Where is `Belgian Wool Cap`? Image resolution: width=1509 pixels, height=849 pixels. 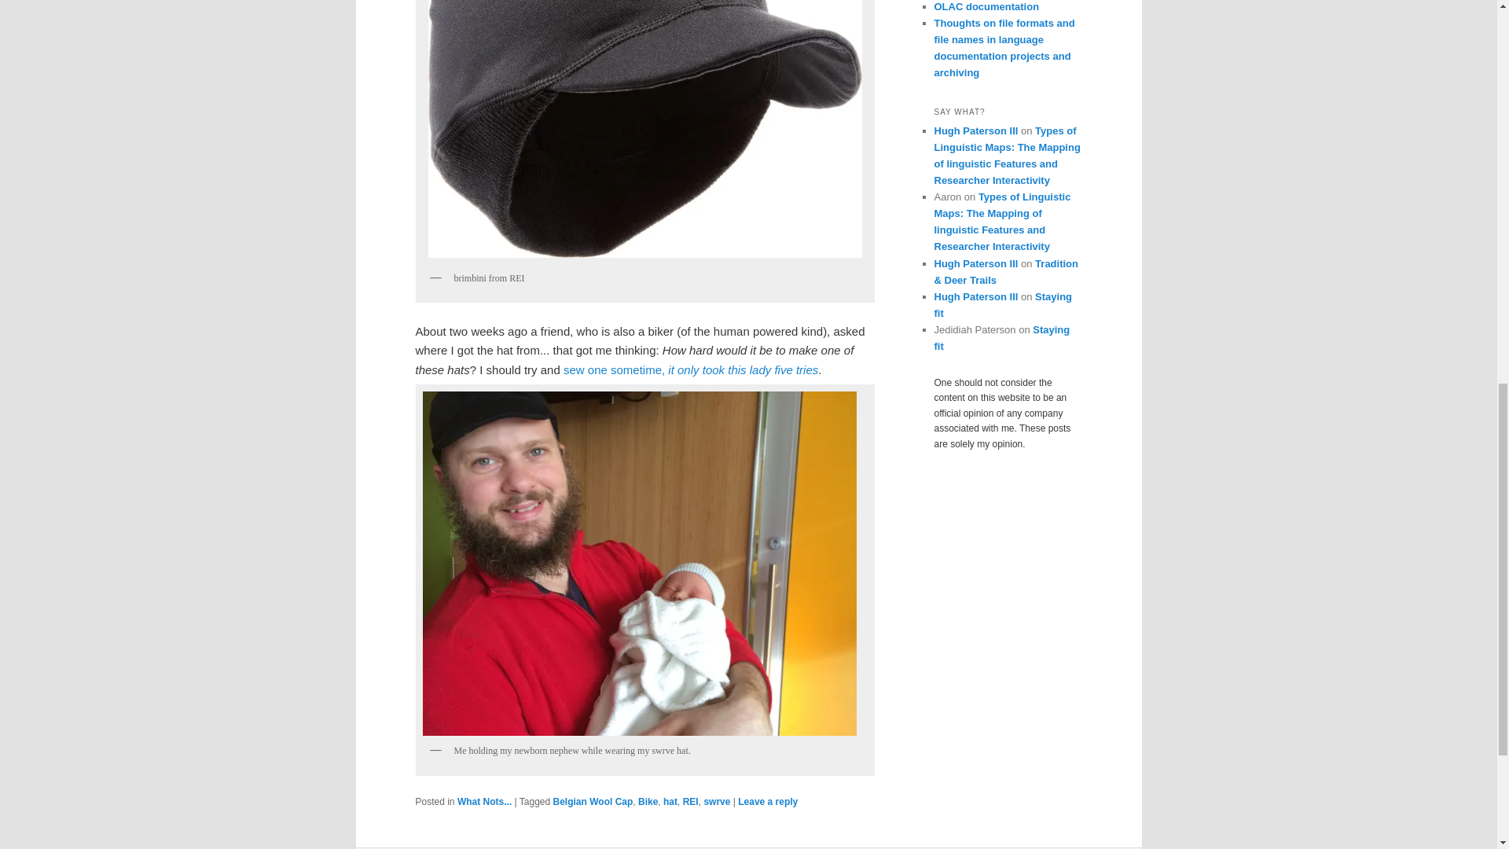 Belgian Wool Cap is located at coordinates (593, 802).